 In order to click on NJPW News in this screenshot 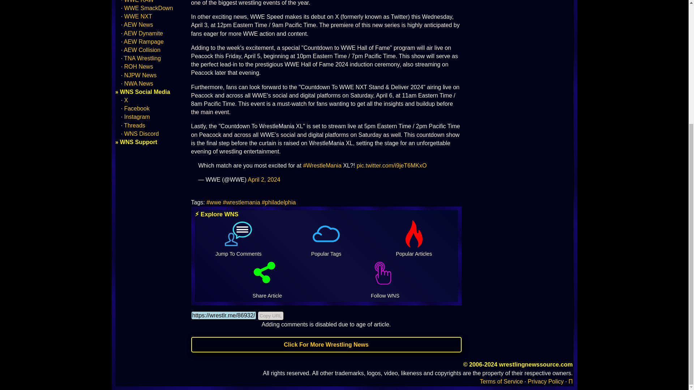, I will do `click(140, 75)`.